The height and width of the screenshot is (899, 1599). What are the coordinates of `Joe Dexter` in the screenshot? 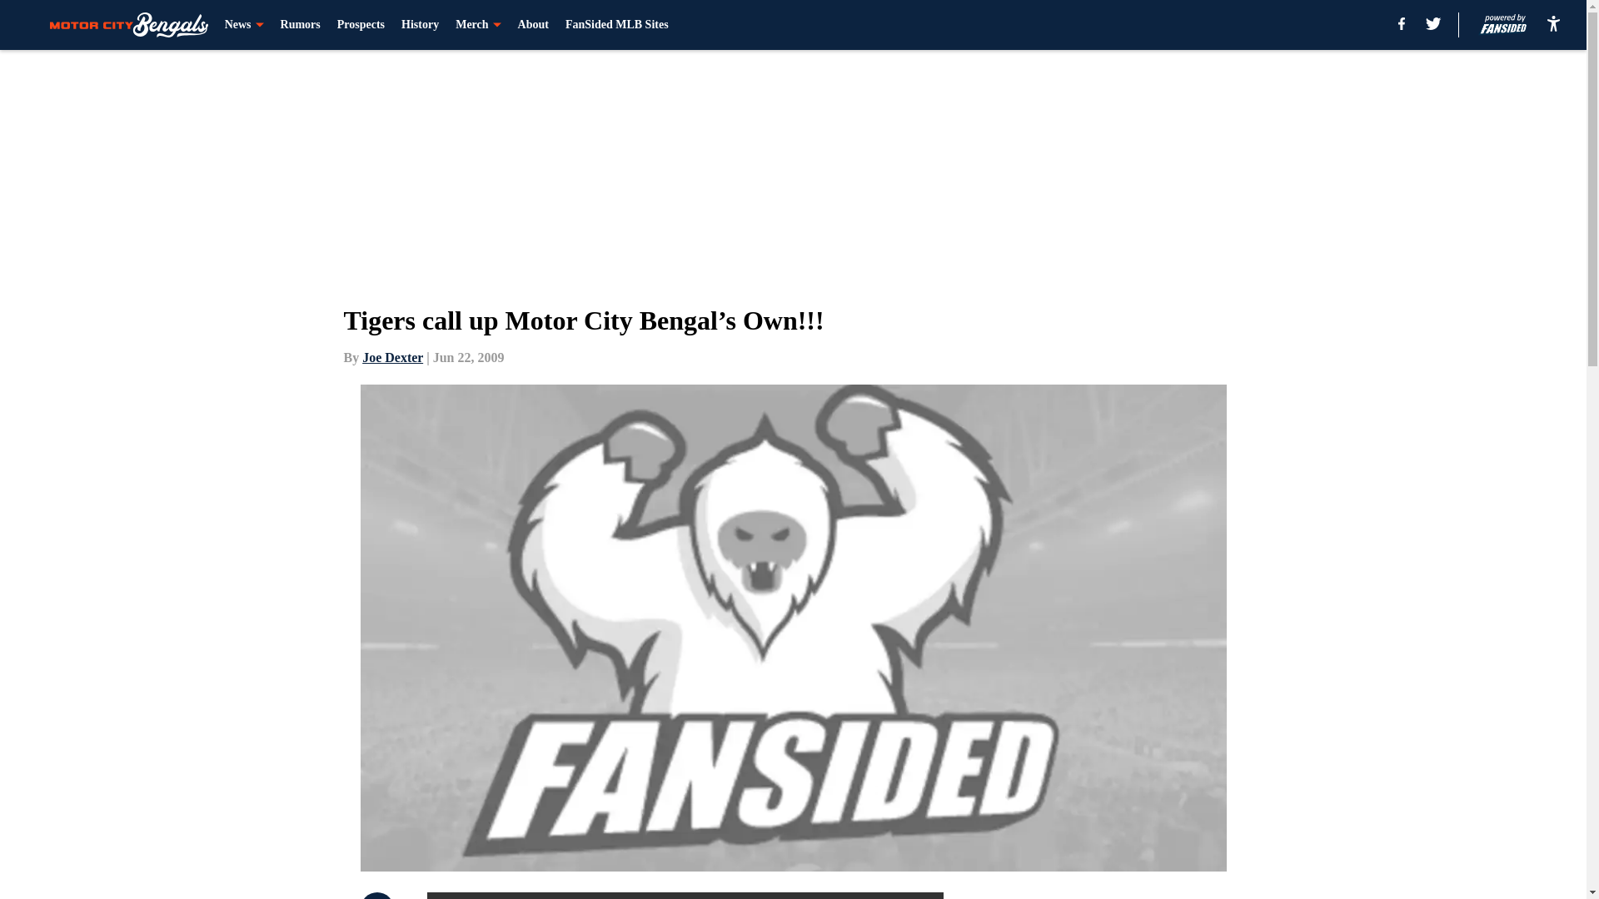 It's located at (393, 358).